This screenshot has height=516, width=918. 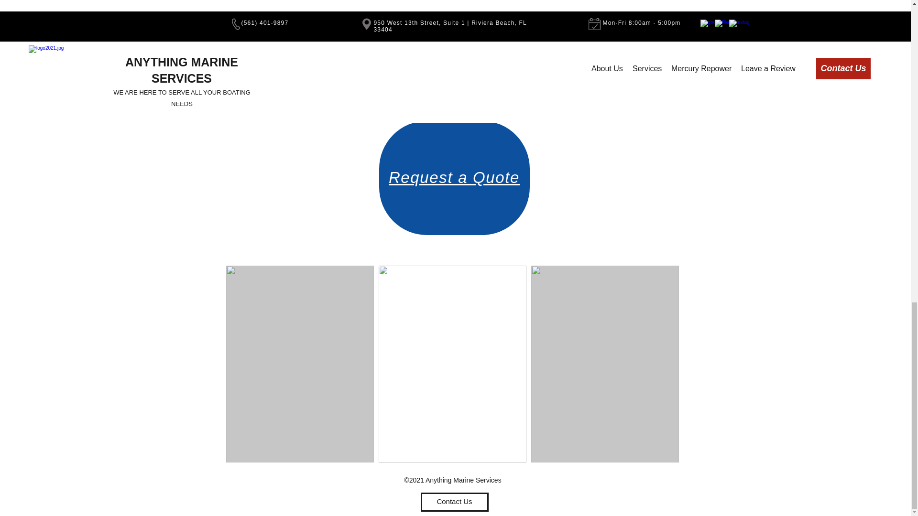 What do you see at coordinates (454, 177) in the screenshot?
I see `Request a Quote` at bounding box center [454, 177].